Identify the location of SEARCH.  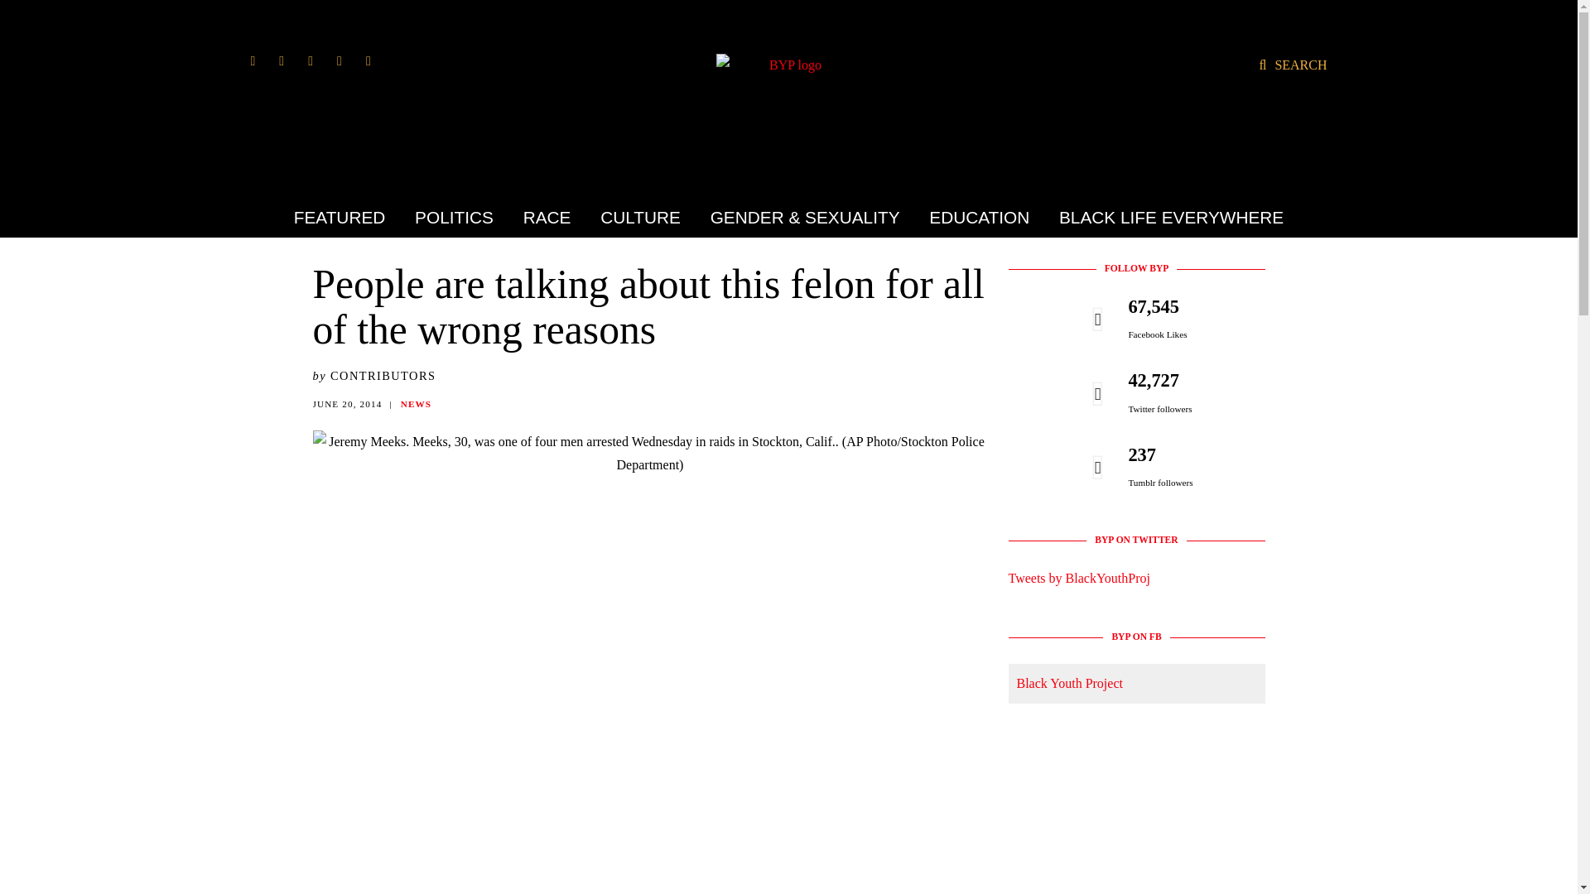
(1292, 65).